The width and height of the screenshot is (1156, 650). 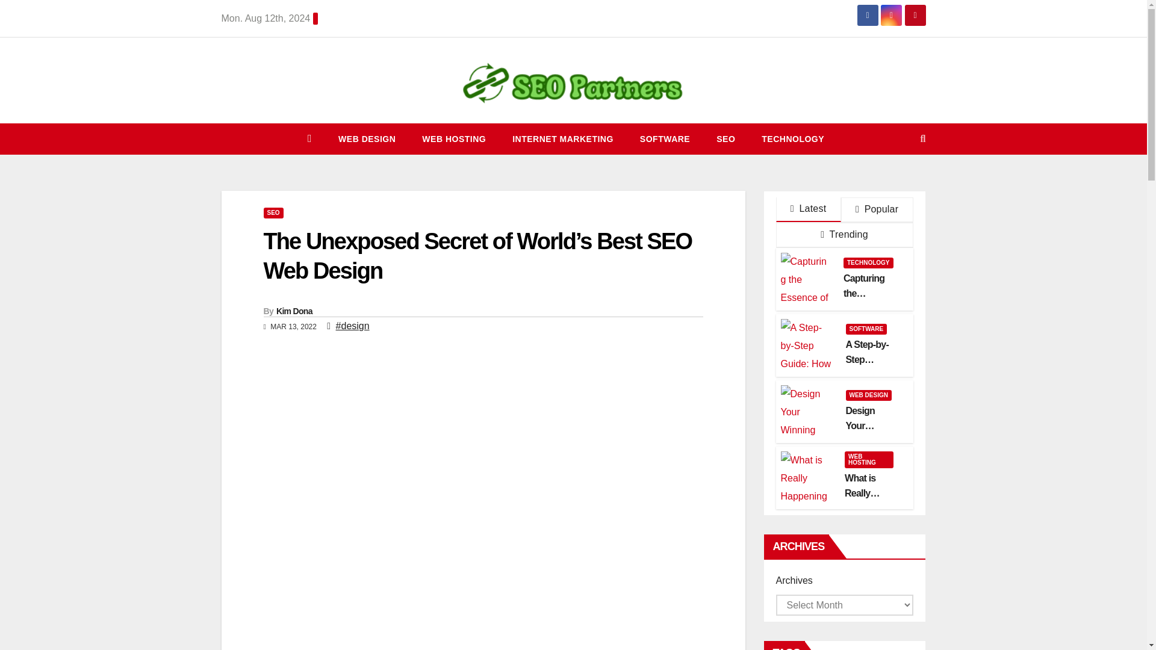 What do you see at coordinates (273, 212) in the screenshot?
I see `SEO` at bounding box center [273, 212].